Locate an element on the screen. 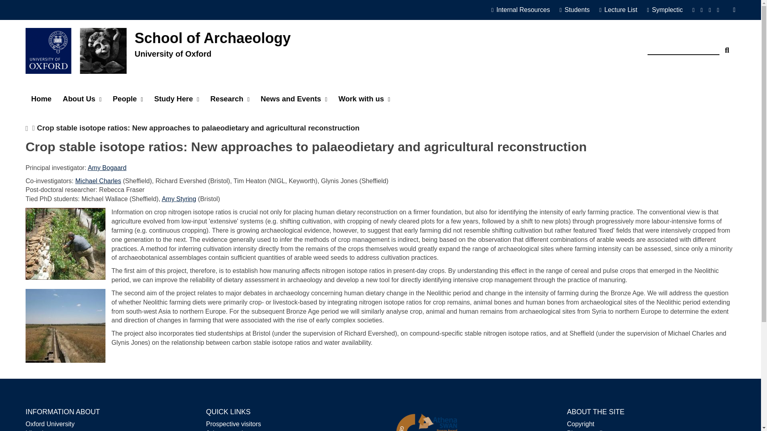  Lecture List is located at coordinates (621, 10).